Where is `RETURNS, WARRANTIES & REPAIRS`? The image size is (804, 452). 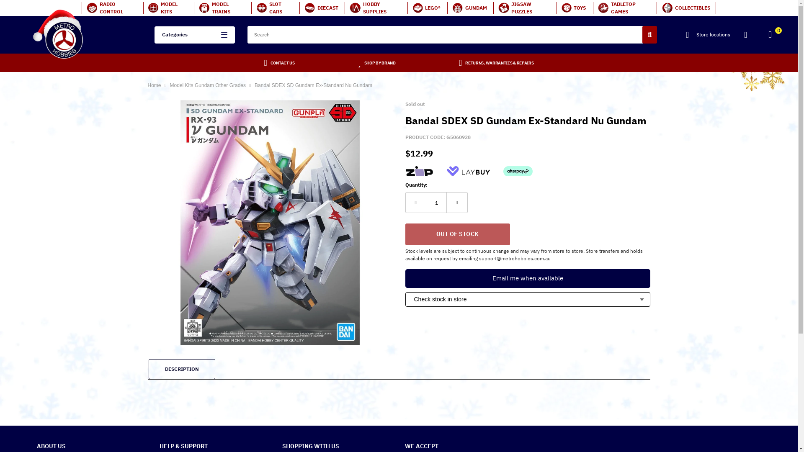 RETURNS, WARRANTIES & REPAIRS is located at coordinates (499, 63).